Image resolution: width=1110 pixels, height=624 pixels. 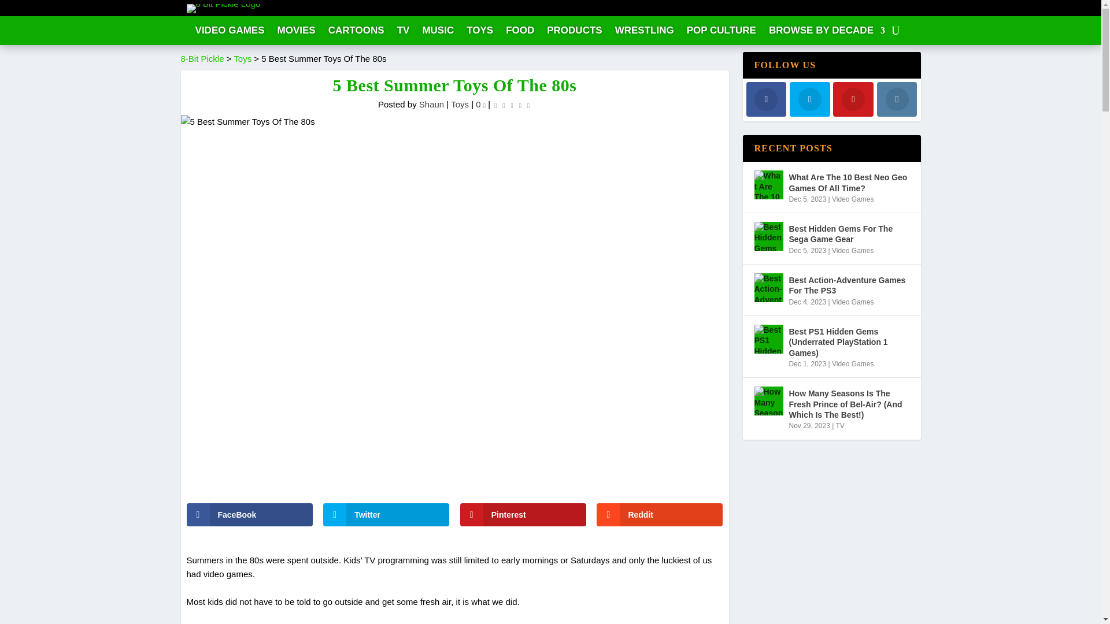 What do you see at coordinates (512, 105) in the screenshot?
I see `Rating: 0.00` at bounding box center [512, 105].